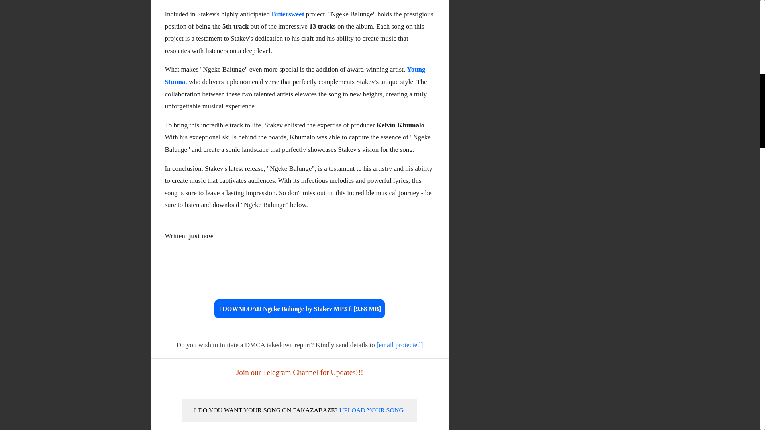 The image size is (765, 430). I want to click on Join our Telegram Channel for Updates!!!, so click(300, 372).